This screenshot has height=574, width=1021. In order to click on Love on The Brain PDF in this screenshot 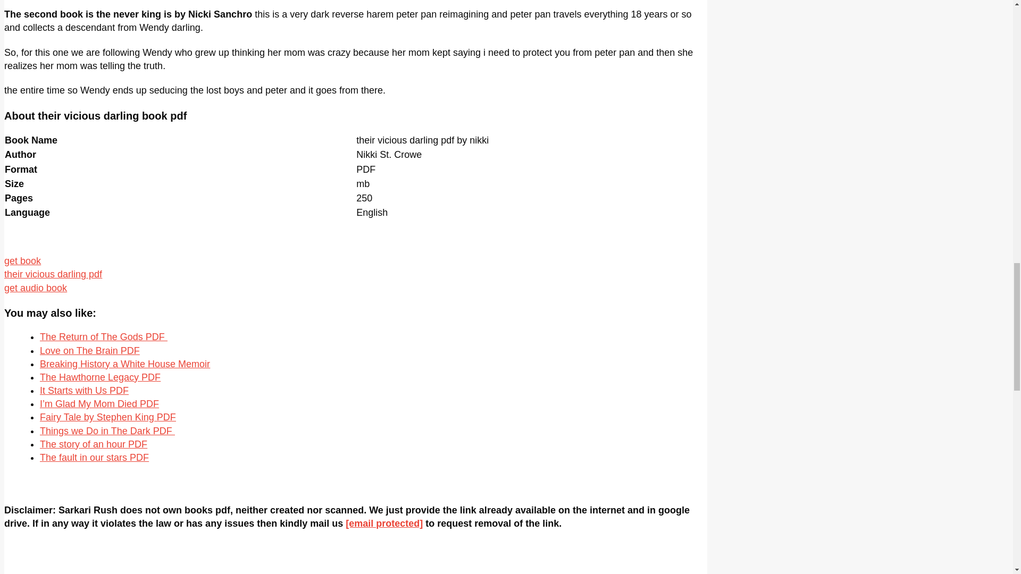, I will do `click(89, 351)`.